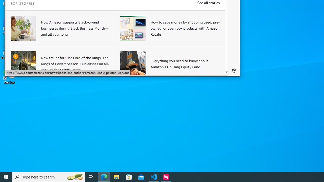 This screenshot has width=324, height=182. I want to click on A woman sitting at a desk working on a laptop device., so click(23, 28).